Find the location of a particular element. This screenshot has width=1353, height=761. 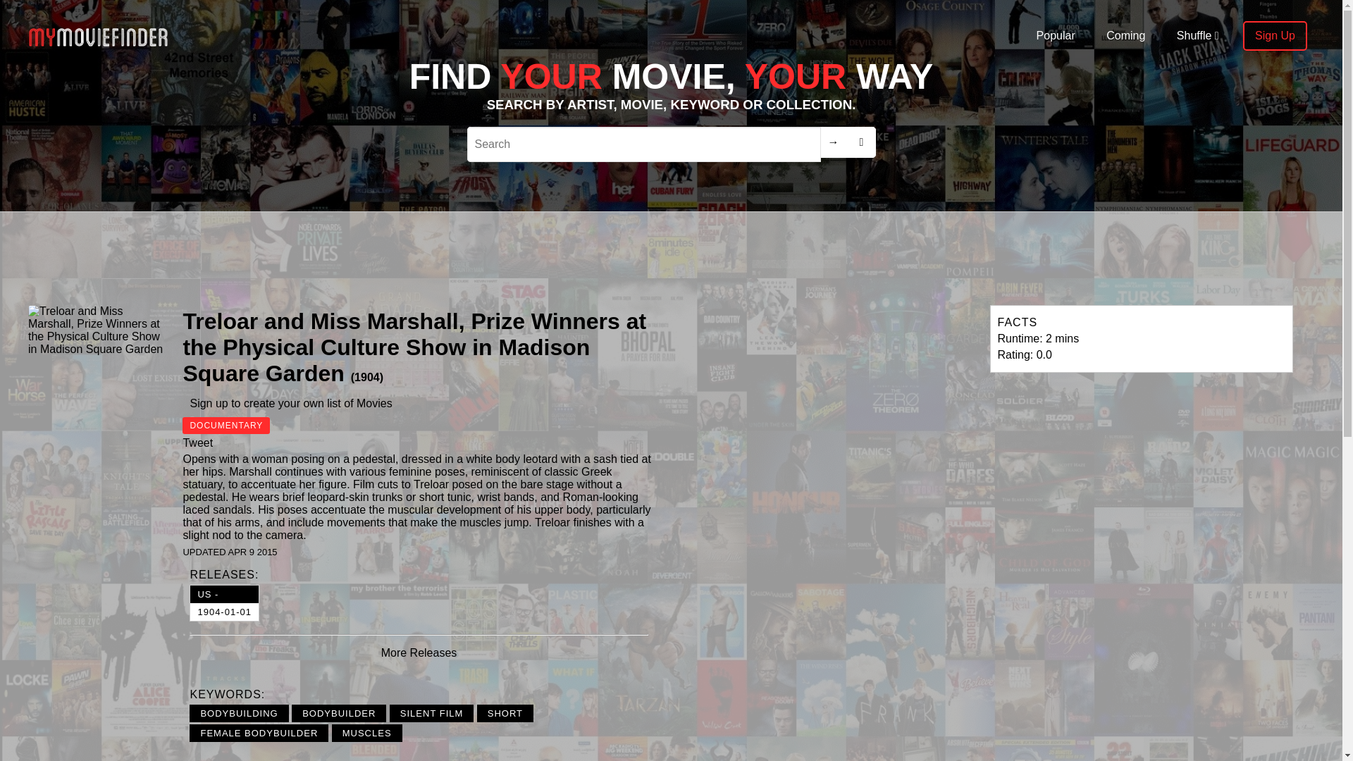

SHORT is located at coordinates (366, 733).